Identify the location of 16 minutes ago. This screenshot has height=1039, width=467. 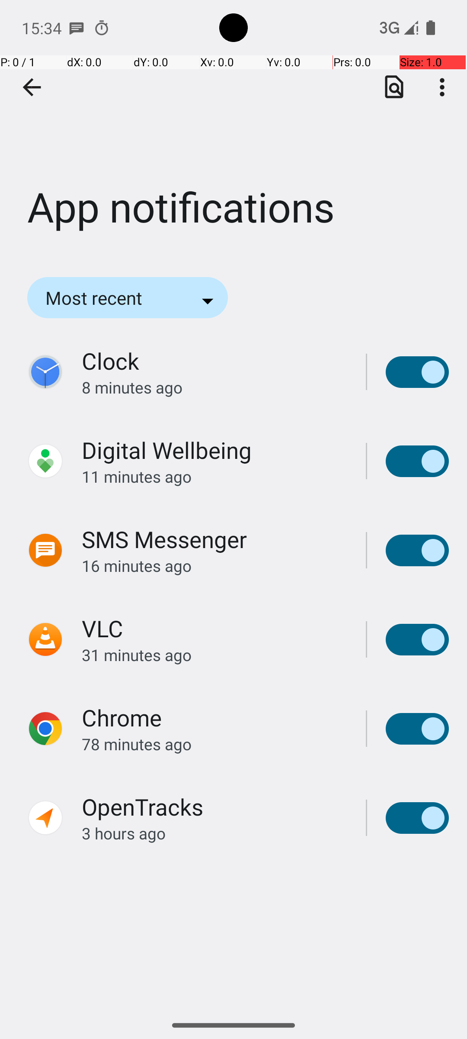
(214, 565).